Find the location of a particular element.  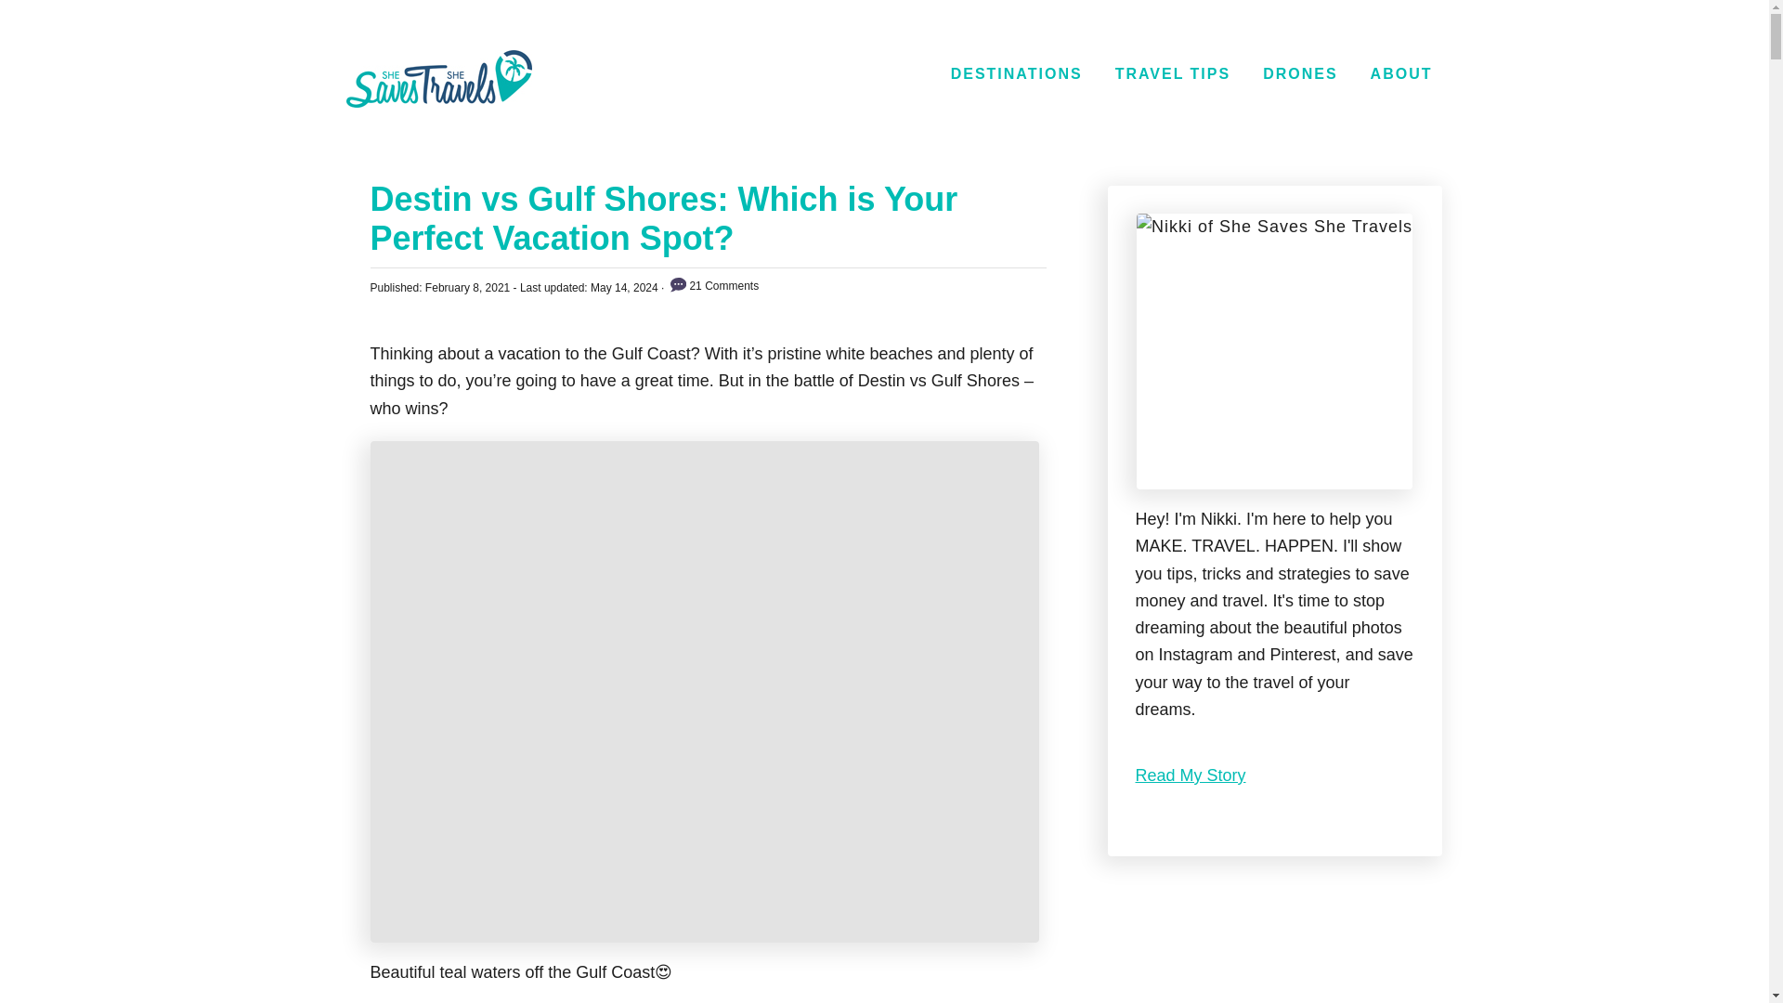

ABOUT is located at coordinates (1402, 74).